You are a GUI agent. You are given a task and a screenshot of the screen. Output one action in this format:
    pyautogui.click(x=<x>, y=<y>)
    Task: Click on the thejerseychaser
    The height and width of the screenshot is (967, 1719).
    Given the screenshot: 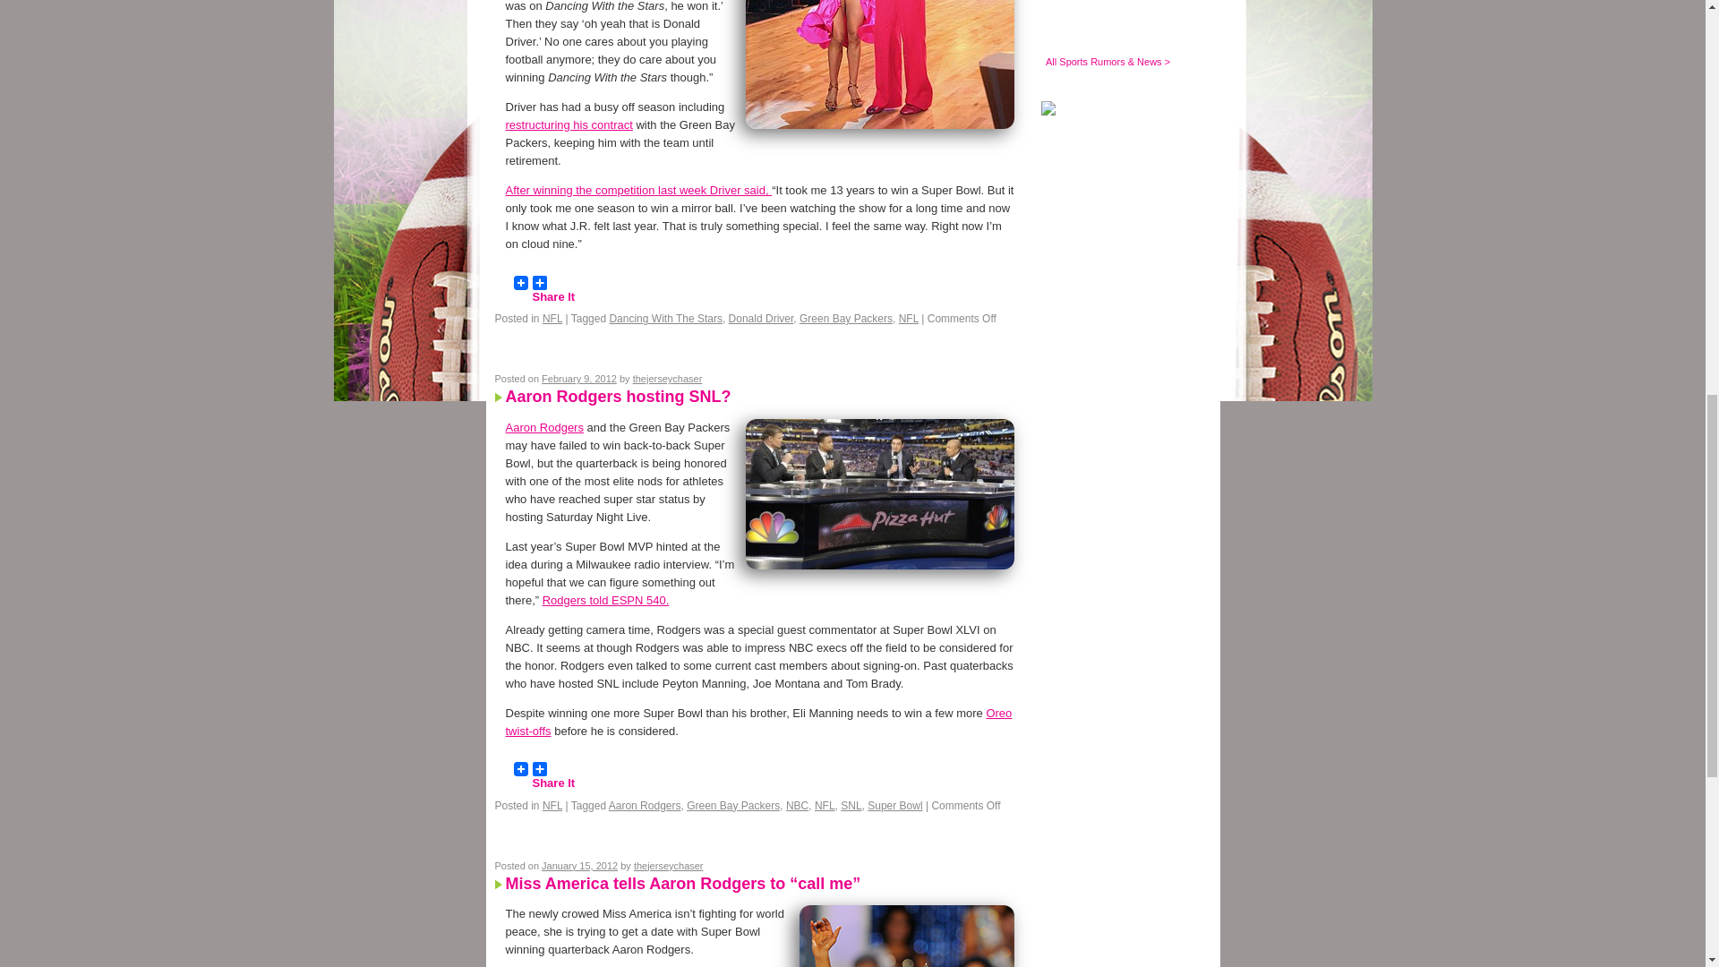 What is the action you would take?
    pyautogui.click(x=668, y=378)
    